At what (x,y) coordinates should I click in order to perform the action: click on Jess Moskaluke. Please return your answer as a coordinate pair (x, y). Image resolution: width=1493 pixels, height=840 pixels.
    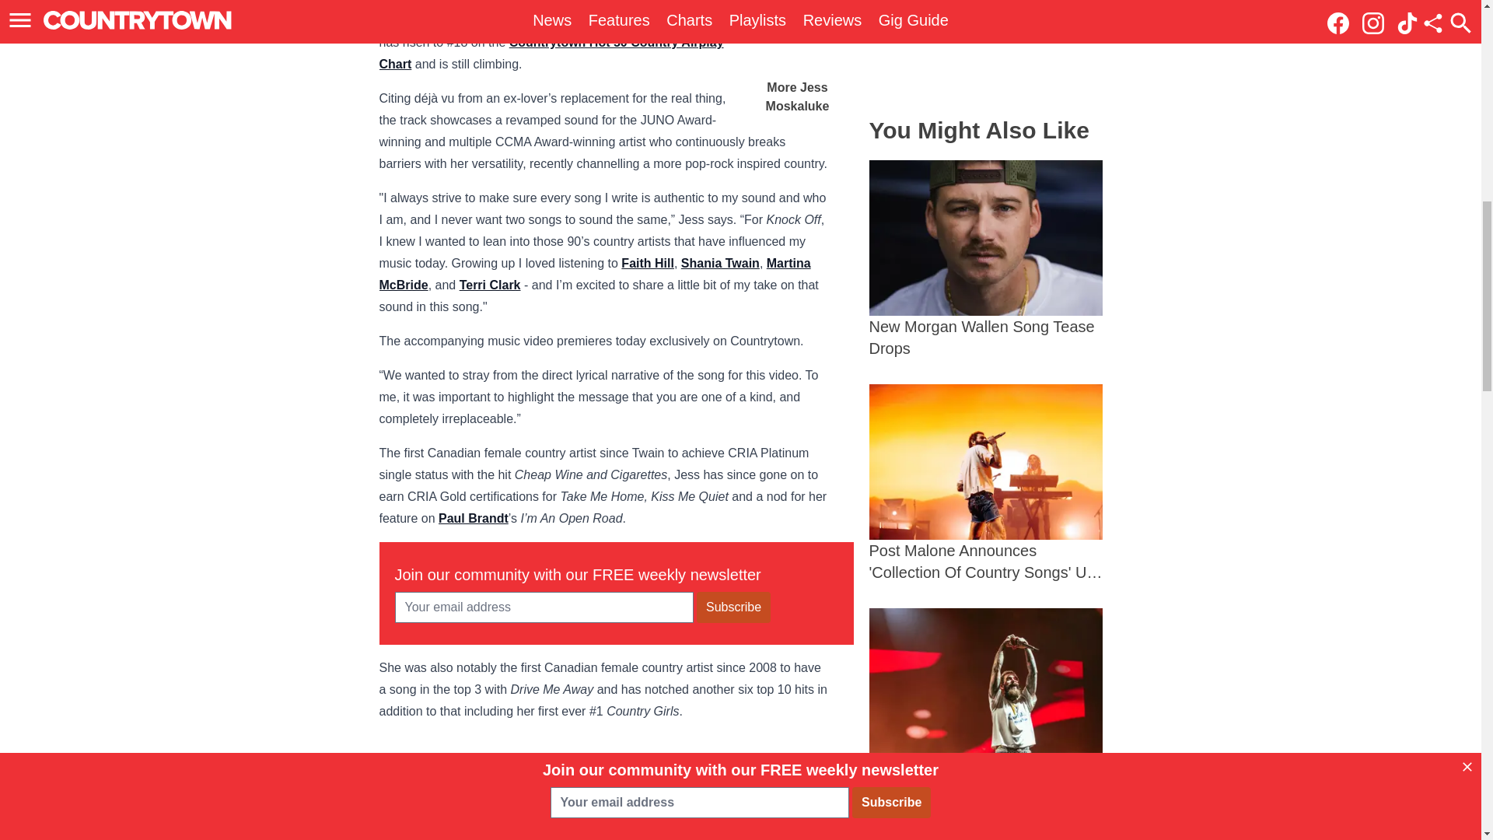
    Looking at the image, I should click on (546, 2).